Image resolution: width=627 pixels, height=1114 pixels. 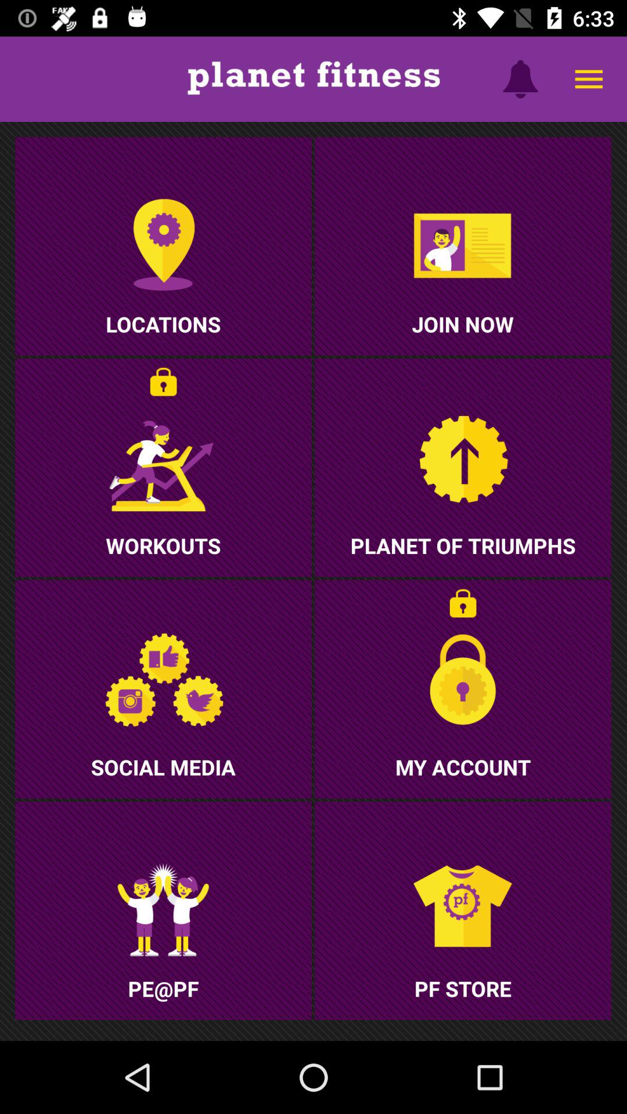 I want to click on click on the image which is above the pf store, so click(x=463, y=910).